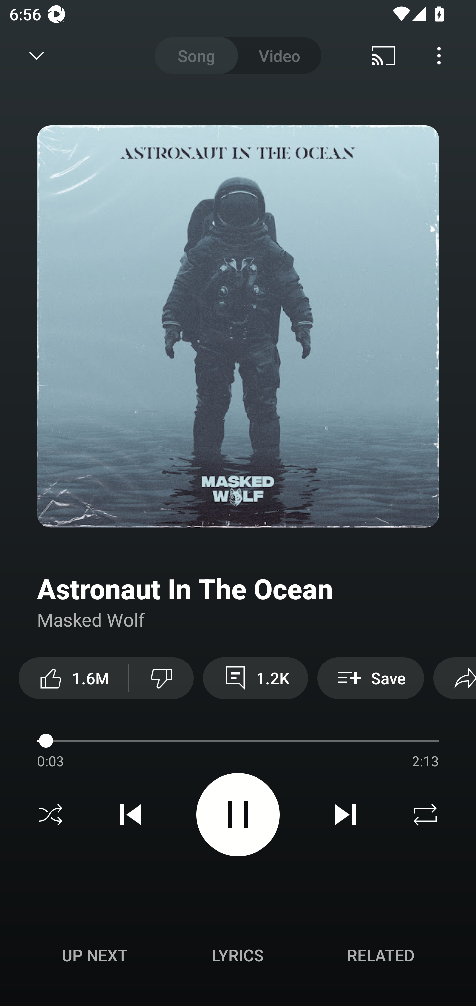 The image size is (476, 1006). Describe the element at coordinates (425, 815) in the screenshot. I see `Repeat off` at that location.